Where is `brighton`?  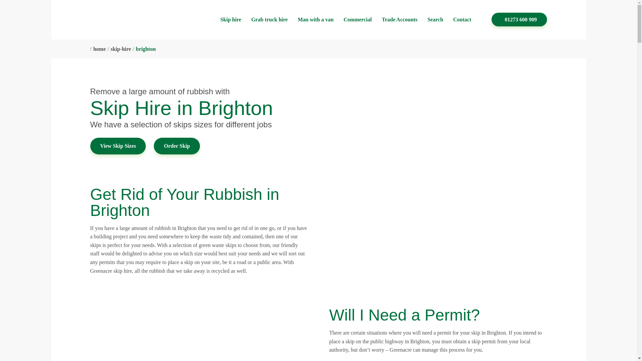 brighton is located at coordinates (146, 49).